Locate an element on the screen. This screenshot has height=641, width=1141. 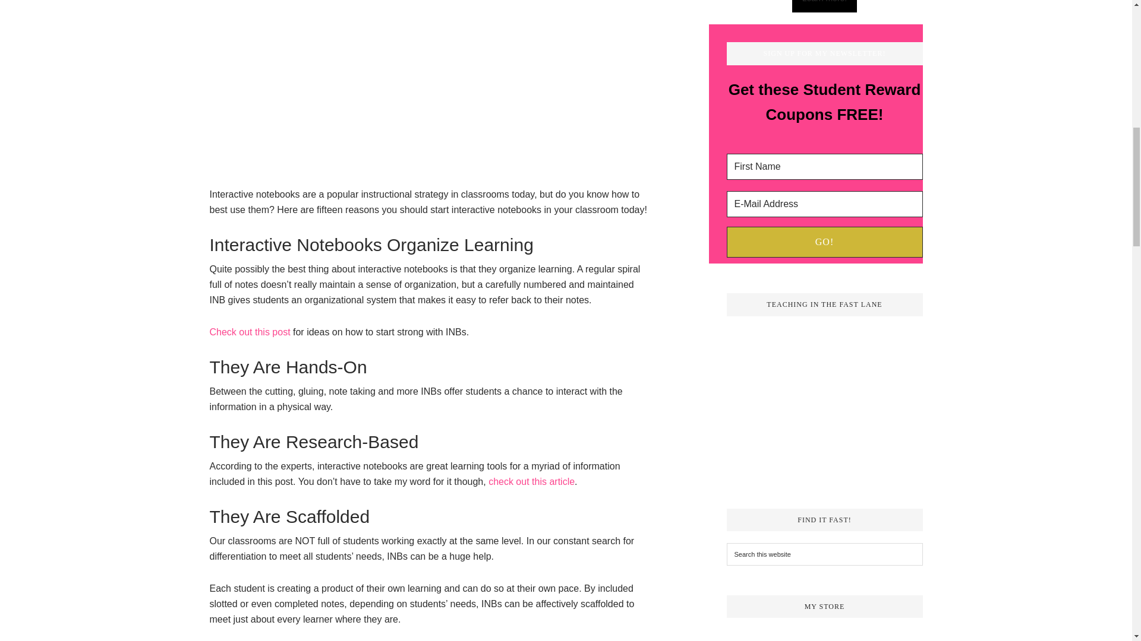
Check out this post is located at coordinates (249, 332).